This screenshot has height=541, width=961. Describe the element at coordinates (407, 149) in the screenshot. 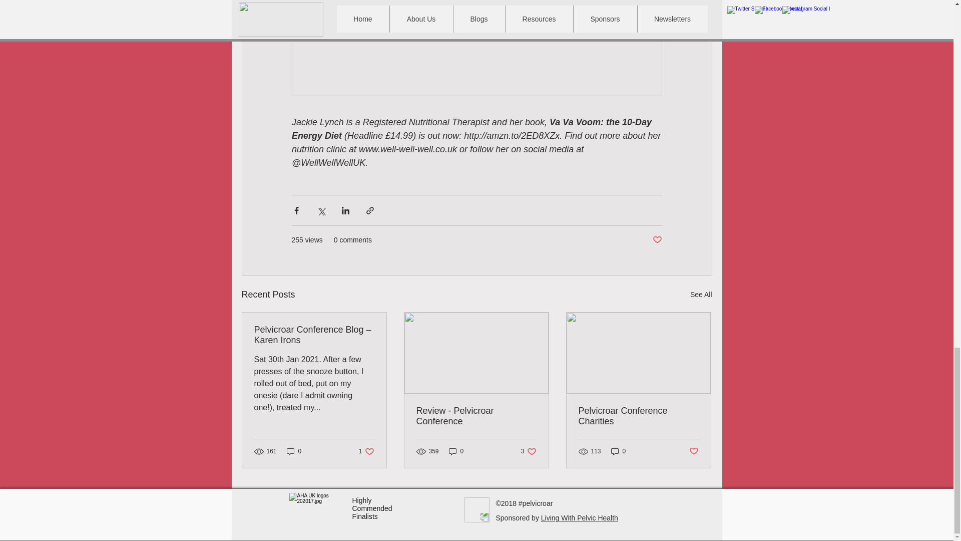

I see `www.well-well-well.co.uk` at that location.